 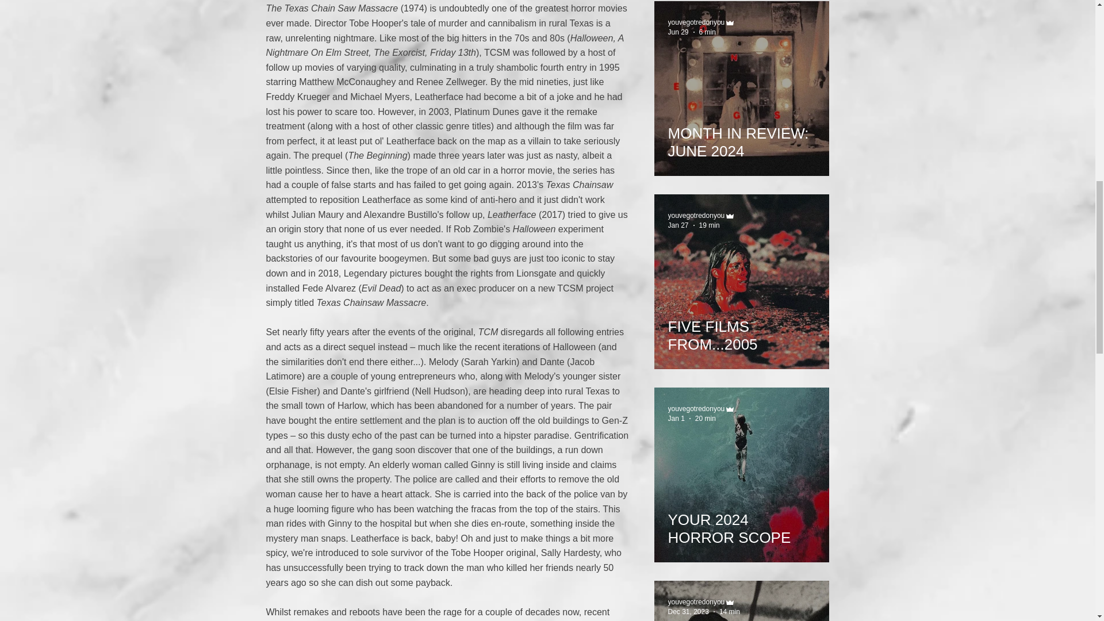 What do you see at coordinates (676, 419) in the screenshot?
I see `Jan 1` at bounding box center [676, 419].